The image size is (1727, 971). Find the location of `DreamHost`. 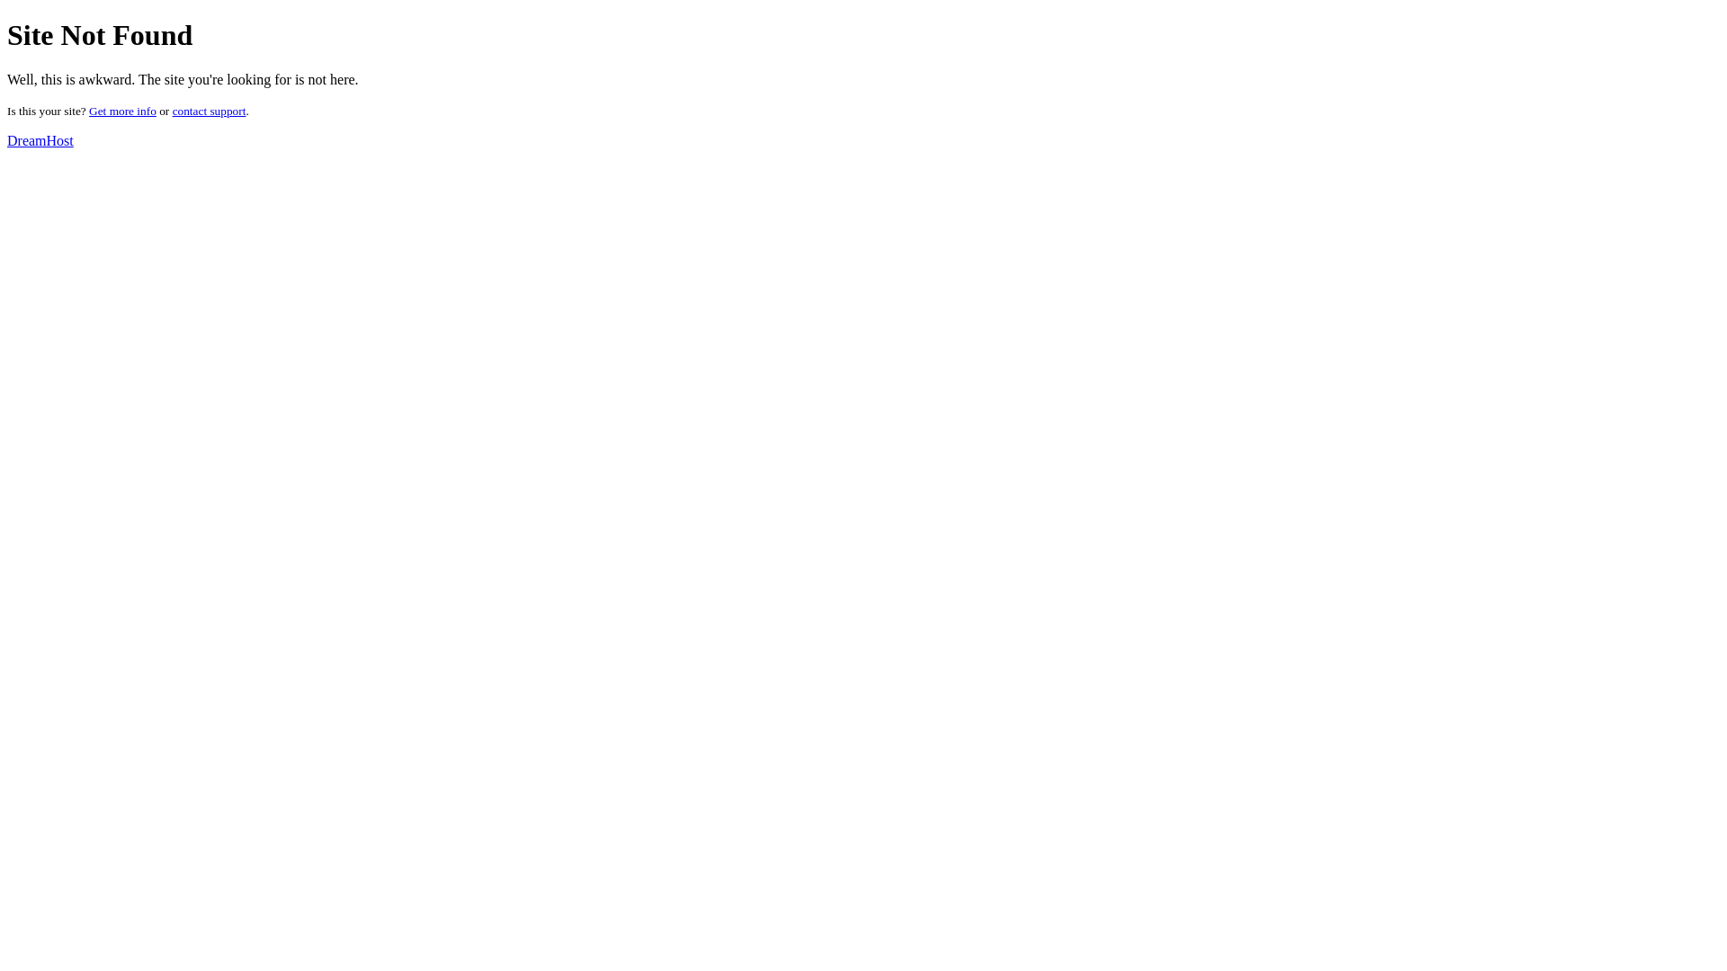

DreamHost is located at coordinates (40, 140).